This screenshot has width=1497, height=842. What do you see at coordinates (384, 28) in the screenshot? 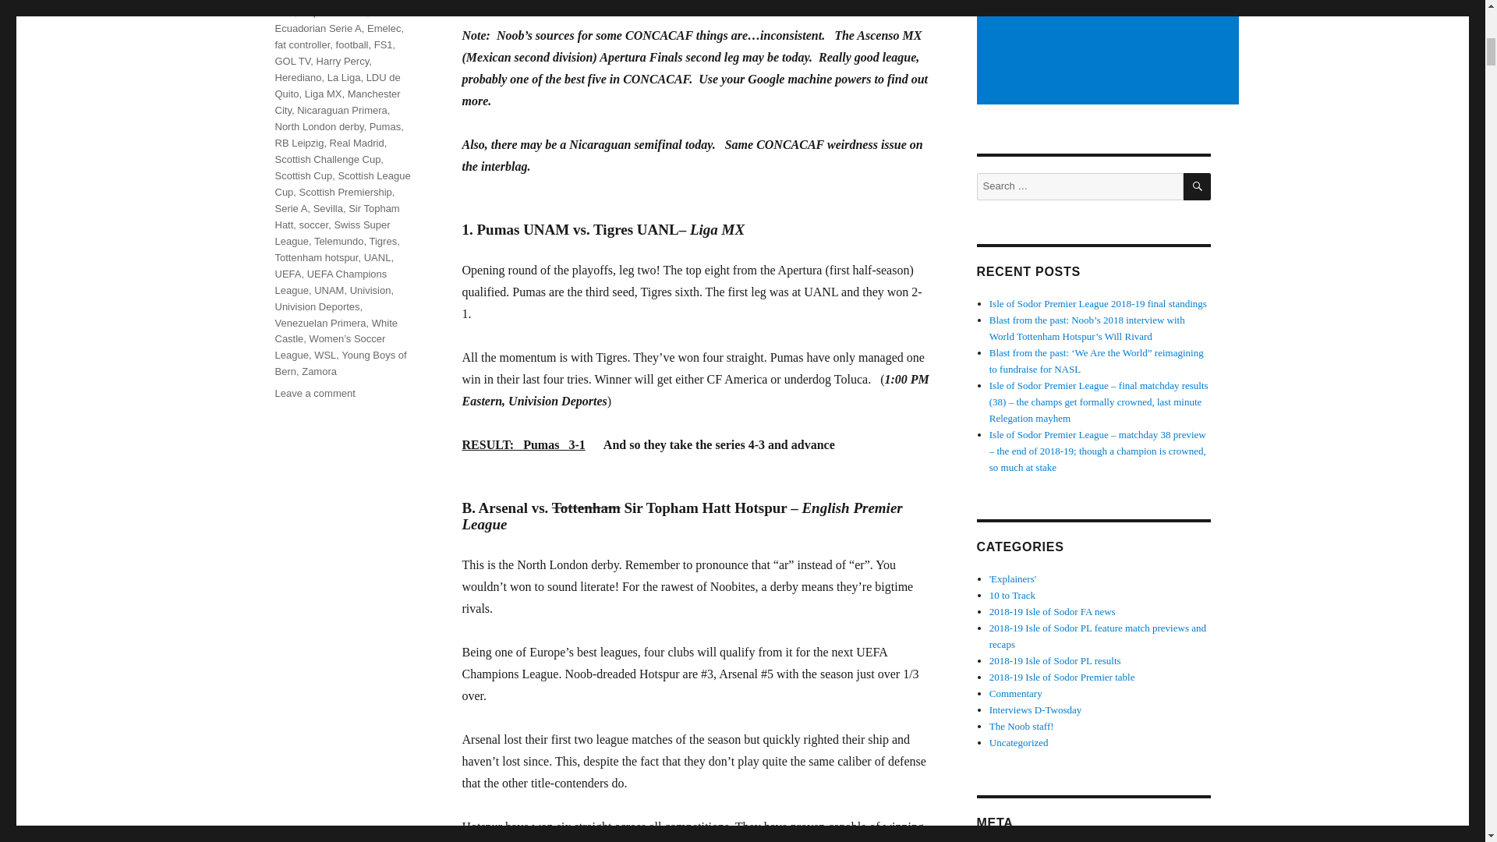
I see `Emelec` at bounding box center [384, 28].